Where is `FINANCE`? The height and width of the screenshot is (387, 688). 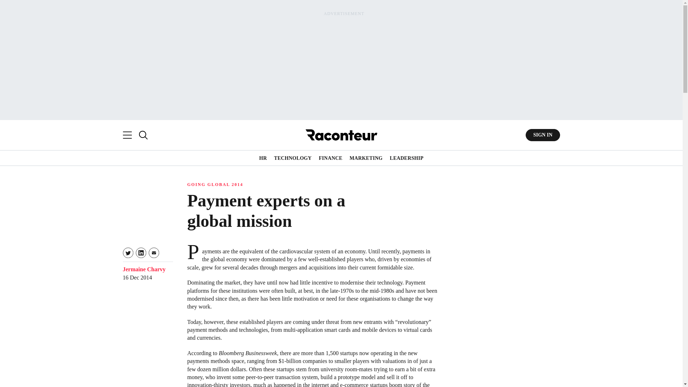
FINANCE is located at coordinates (331, 158).